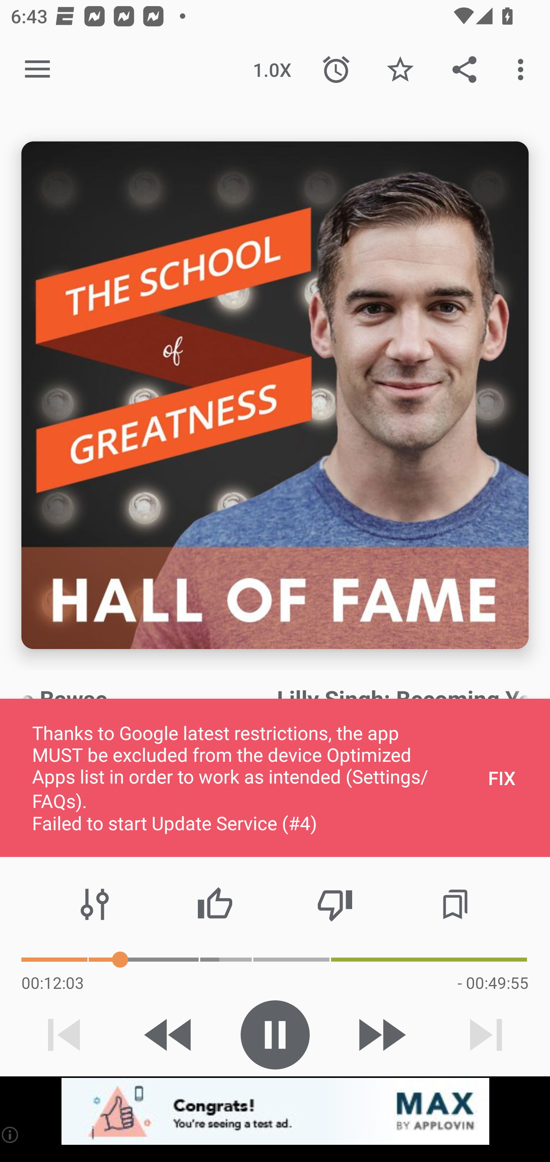 The height and width of the screenshot is (1162, 550). I want to click on Open navigation sidebar, so click(37, 70).